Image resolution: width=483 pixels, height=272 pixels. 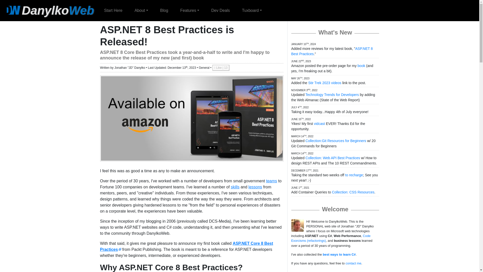 I want to click on Tuxboard, so click(x=252, y=10).